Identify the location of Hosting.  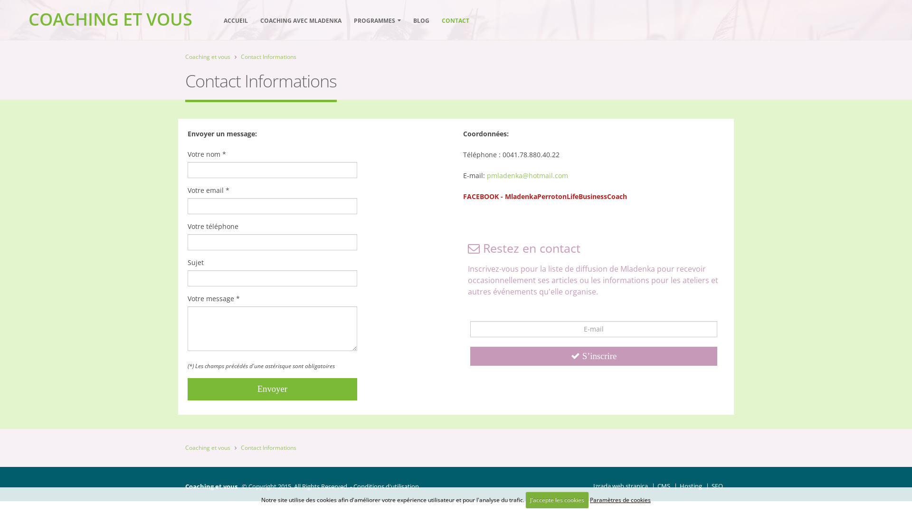
(691, 486).